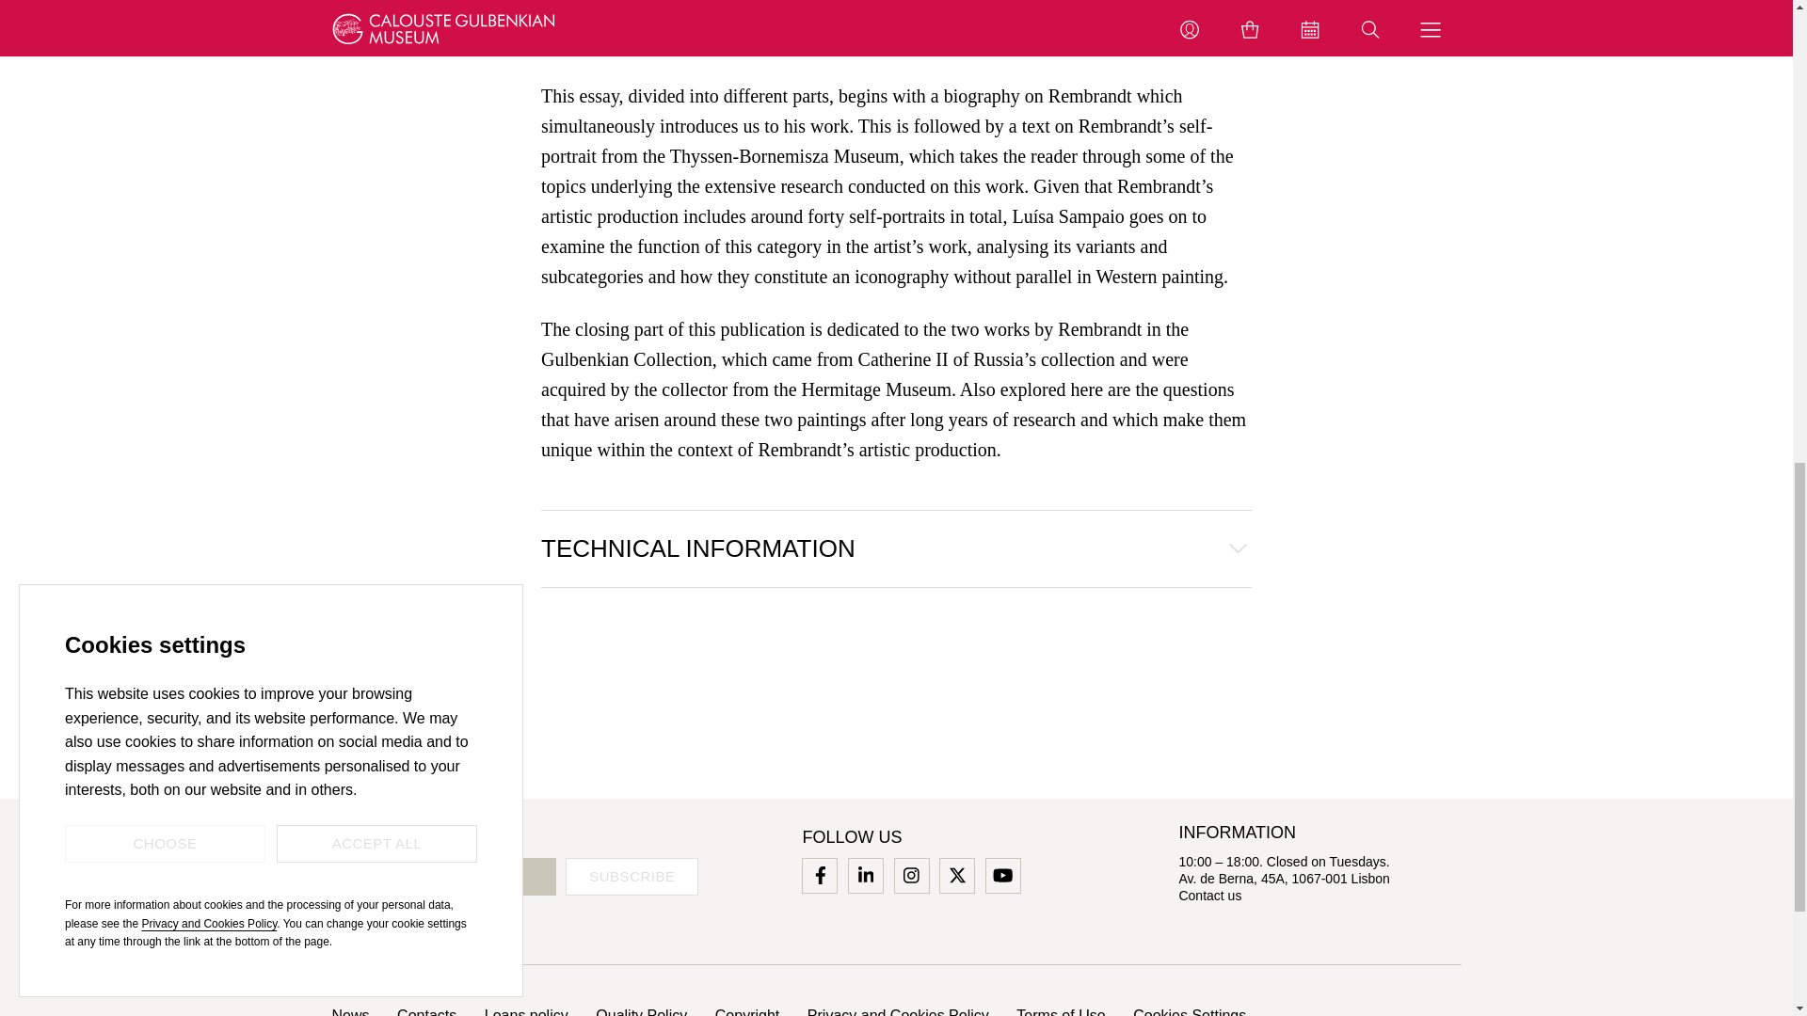 This screenshot has height=1016, width=1807. I want to click on Twitter, so click(956, 875).